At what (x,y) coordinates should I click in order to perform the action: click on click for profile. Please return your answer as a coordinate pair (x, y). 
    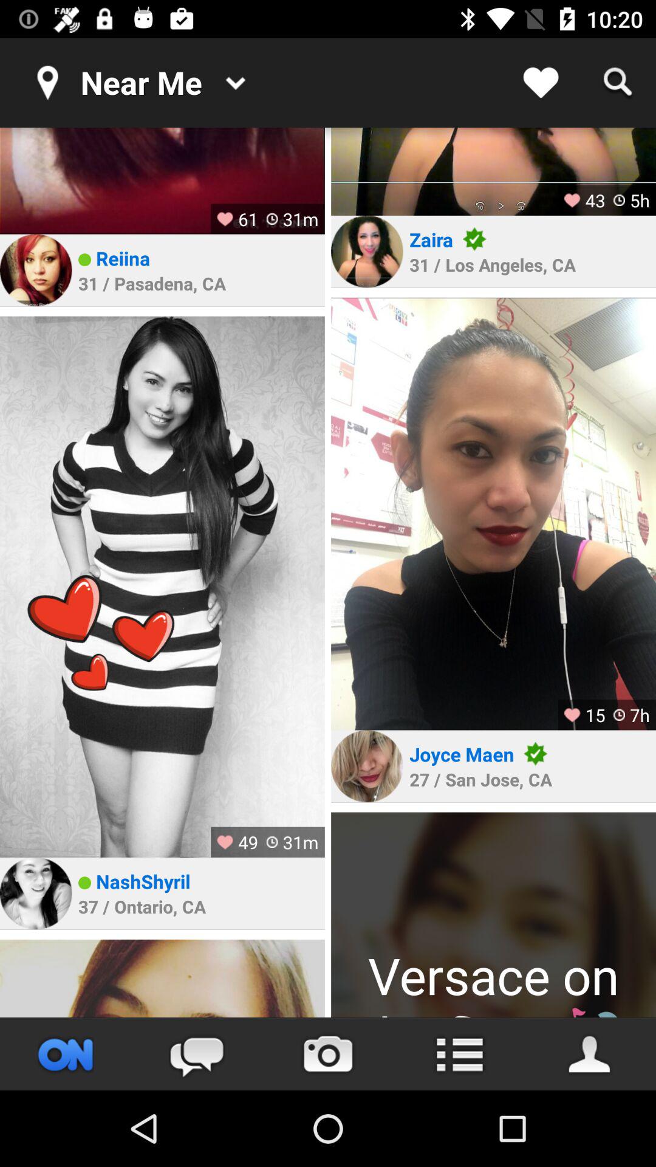
    Looking at the image, I should click on (36, 893).